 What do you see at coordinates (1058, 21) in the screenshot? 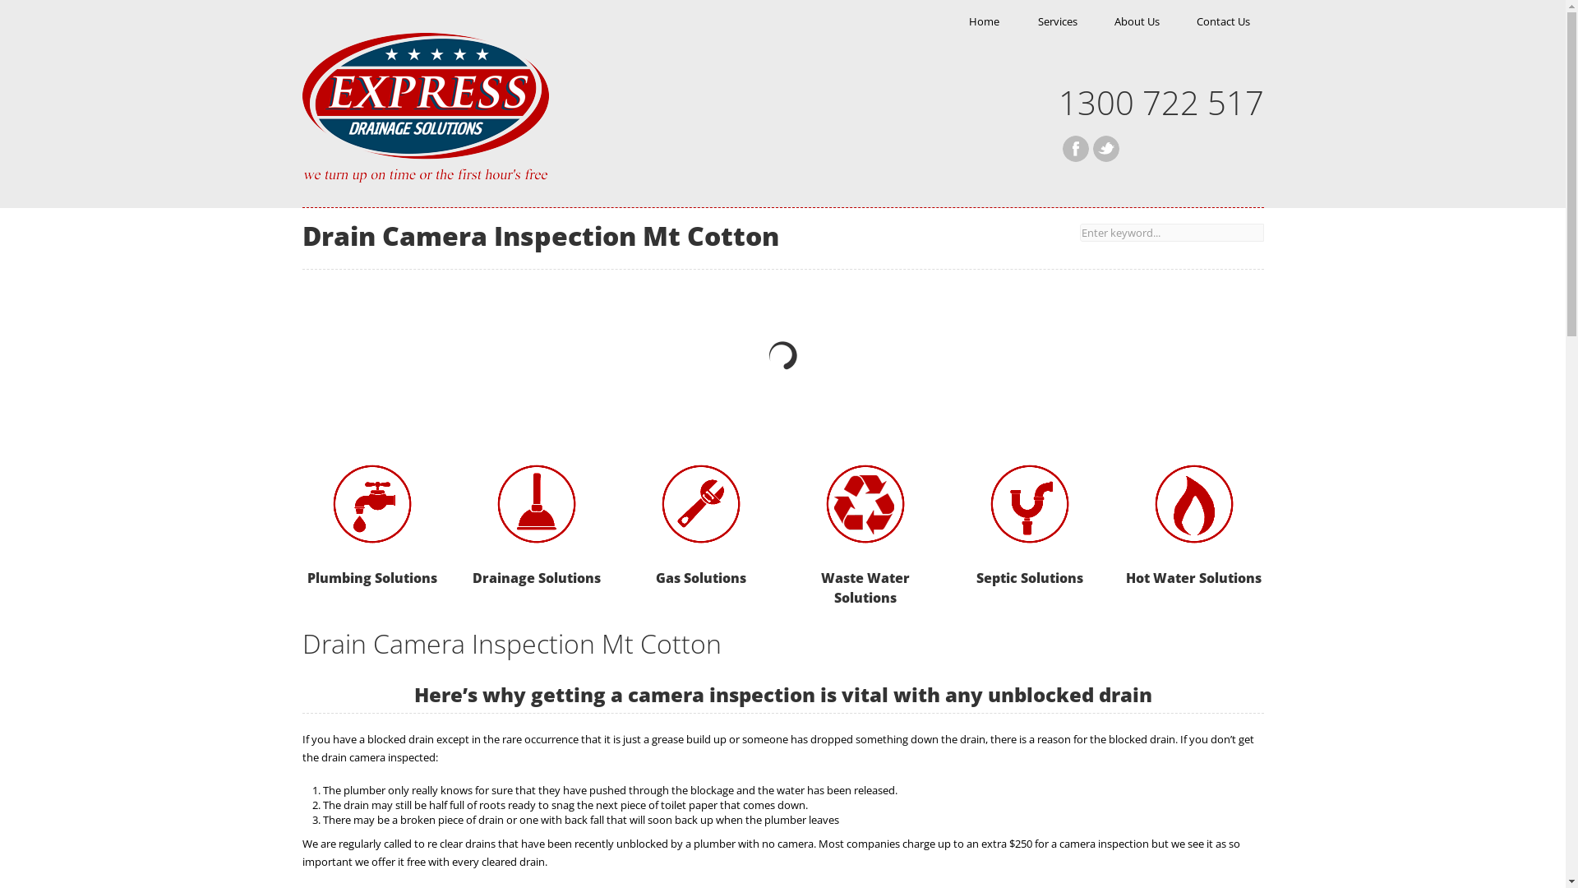
I see `Services` at bounding box center [1058, 21].